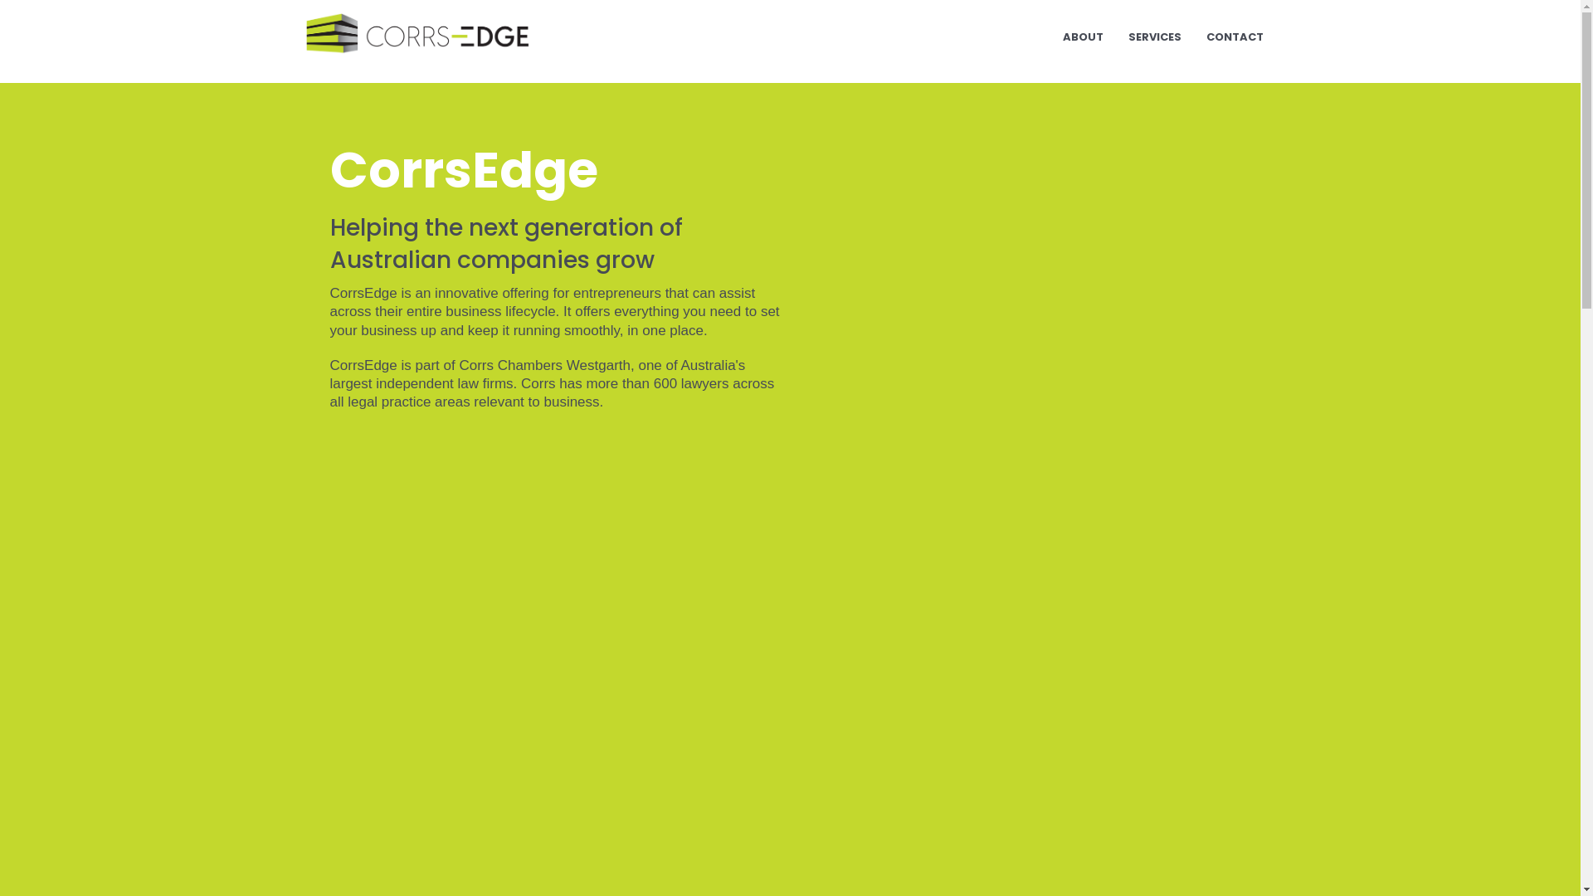 This screenshot has width=1593, height=896. What do you see at coordinates (1235, 37) in the screenshot?
I see `CONTACT` at bounding box center [1235, 37].